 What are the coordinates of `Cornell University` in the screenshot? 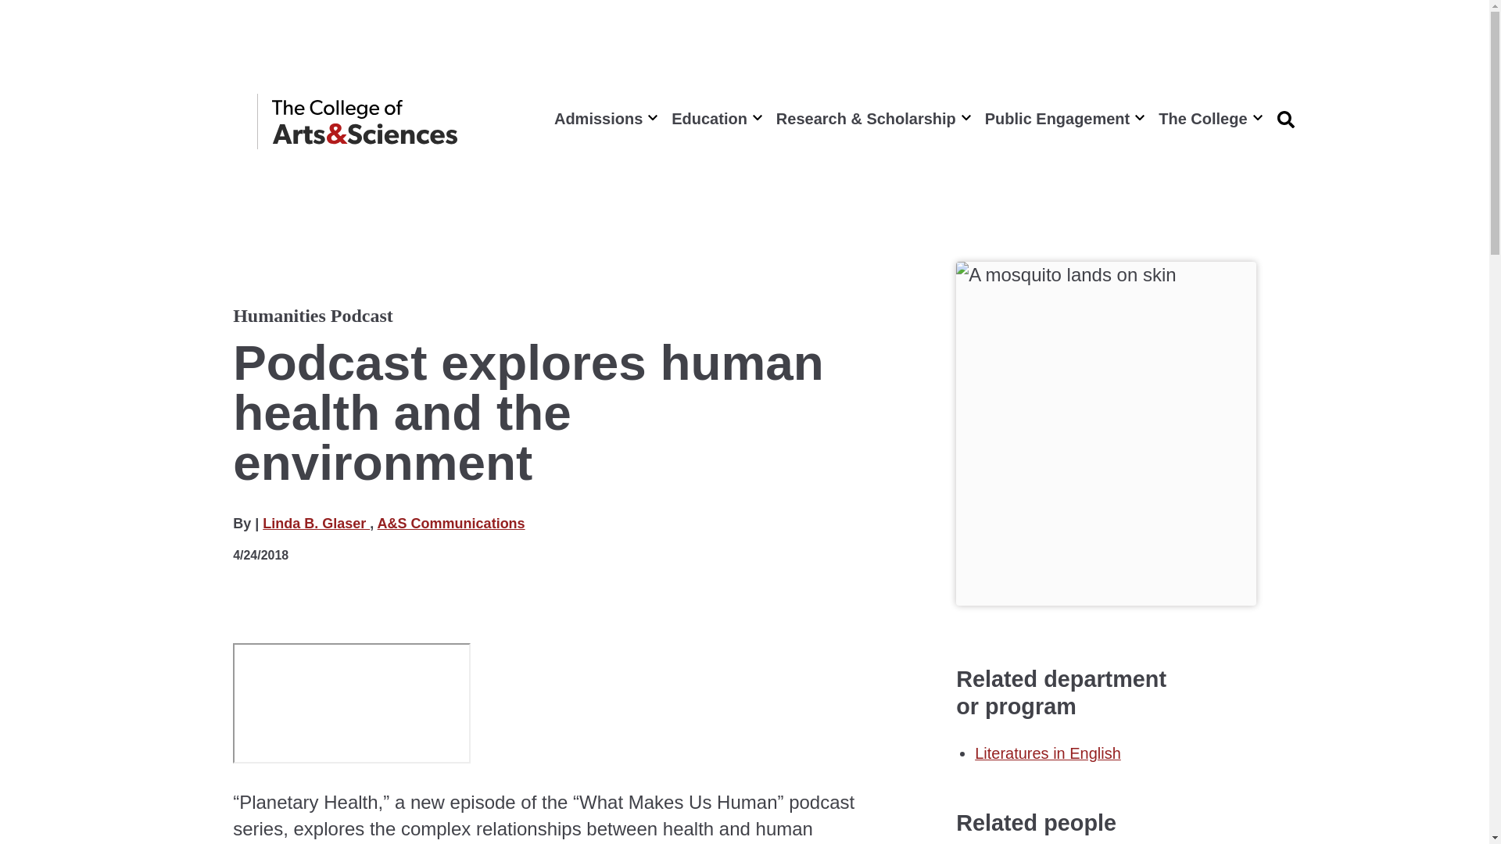 It's located at (213, 121).